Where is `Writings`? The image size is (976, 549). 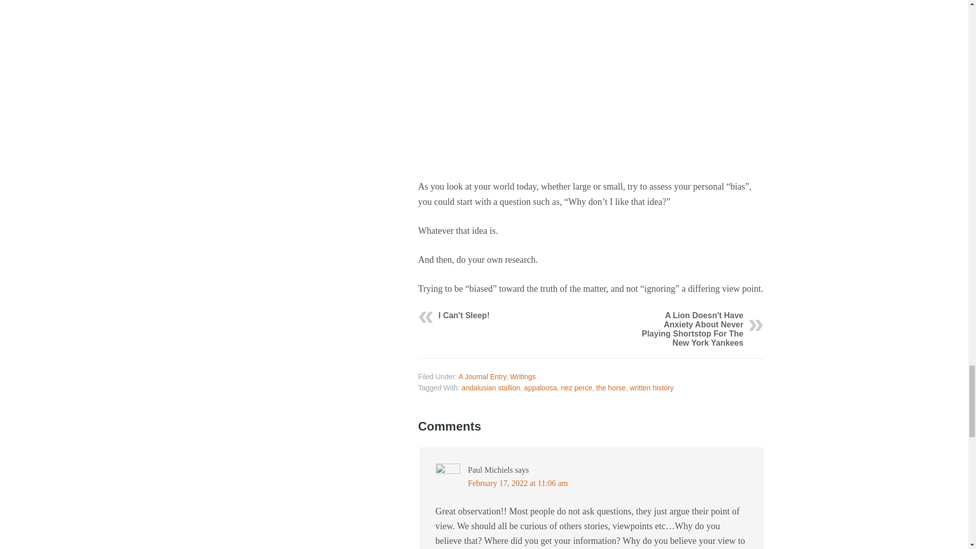
Writings is located at coordinates (523, 377).